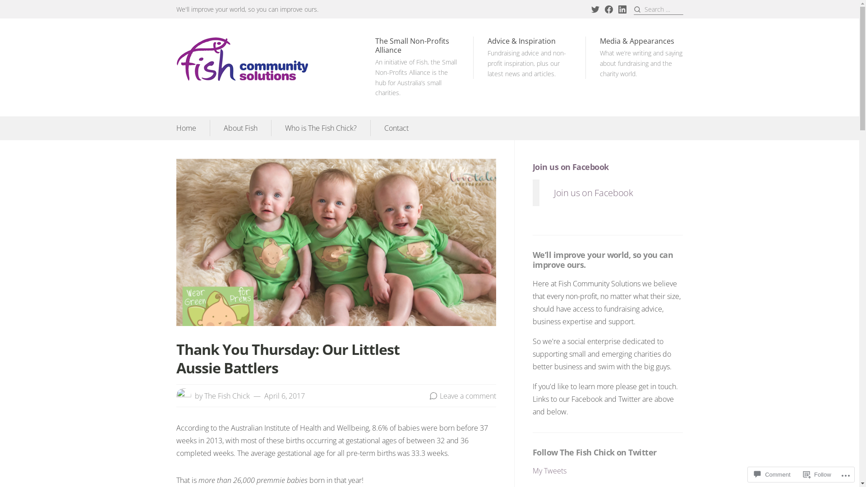 Image resolution: width=866 pixels, height=487 pixels. What do you see at coordinates (186, 128) in the screenshot?
I see `Home` at bounding box center [186, 128].